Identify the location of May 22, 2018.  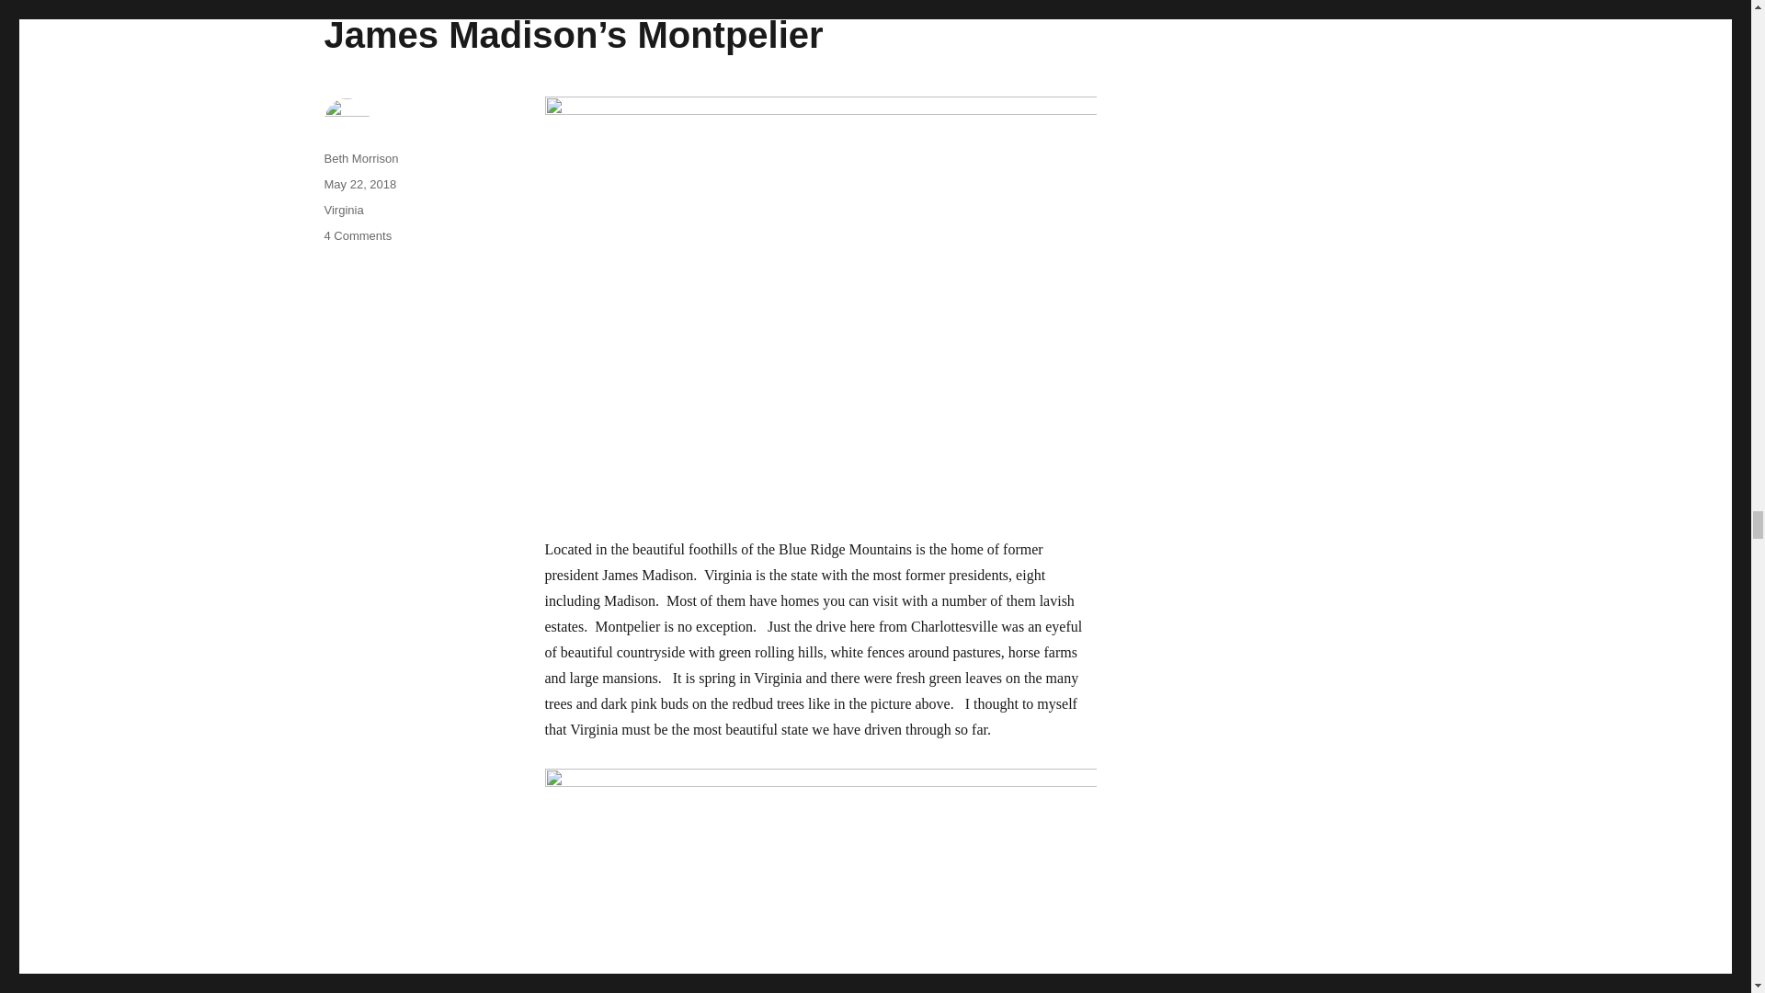
(359, 184).